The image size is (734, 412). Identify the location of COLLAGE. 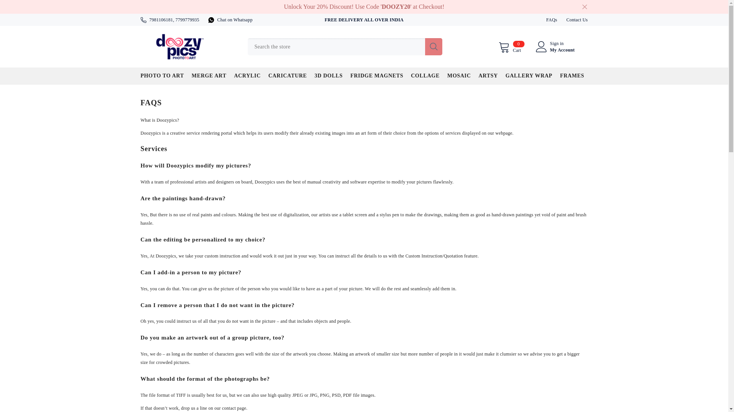
(576, 20).